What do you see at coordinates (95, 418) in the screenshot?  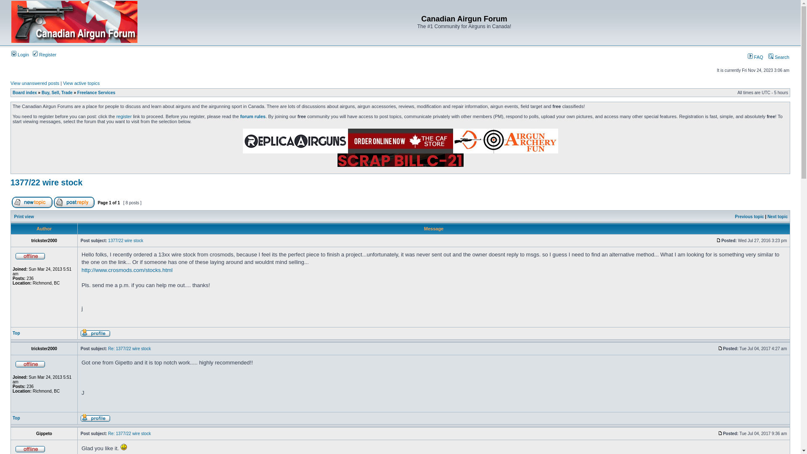 I see `Profile` at bounding box center [95, 418].